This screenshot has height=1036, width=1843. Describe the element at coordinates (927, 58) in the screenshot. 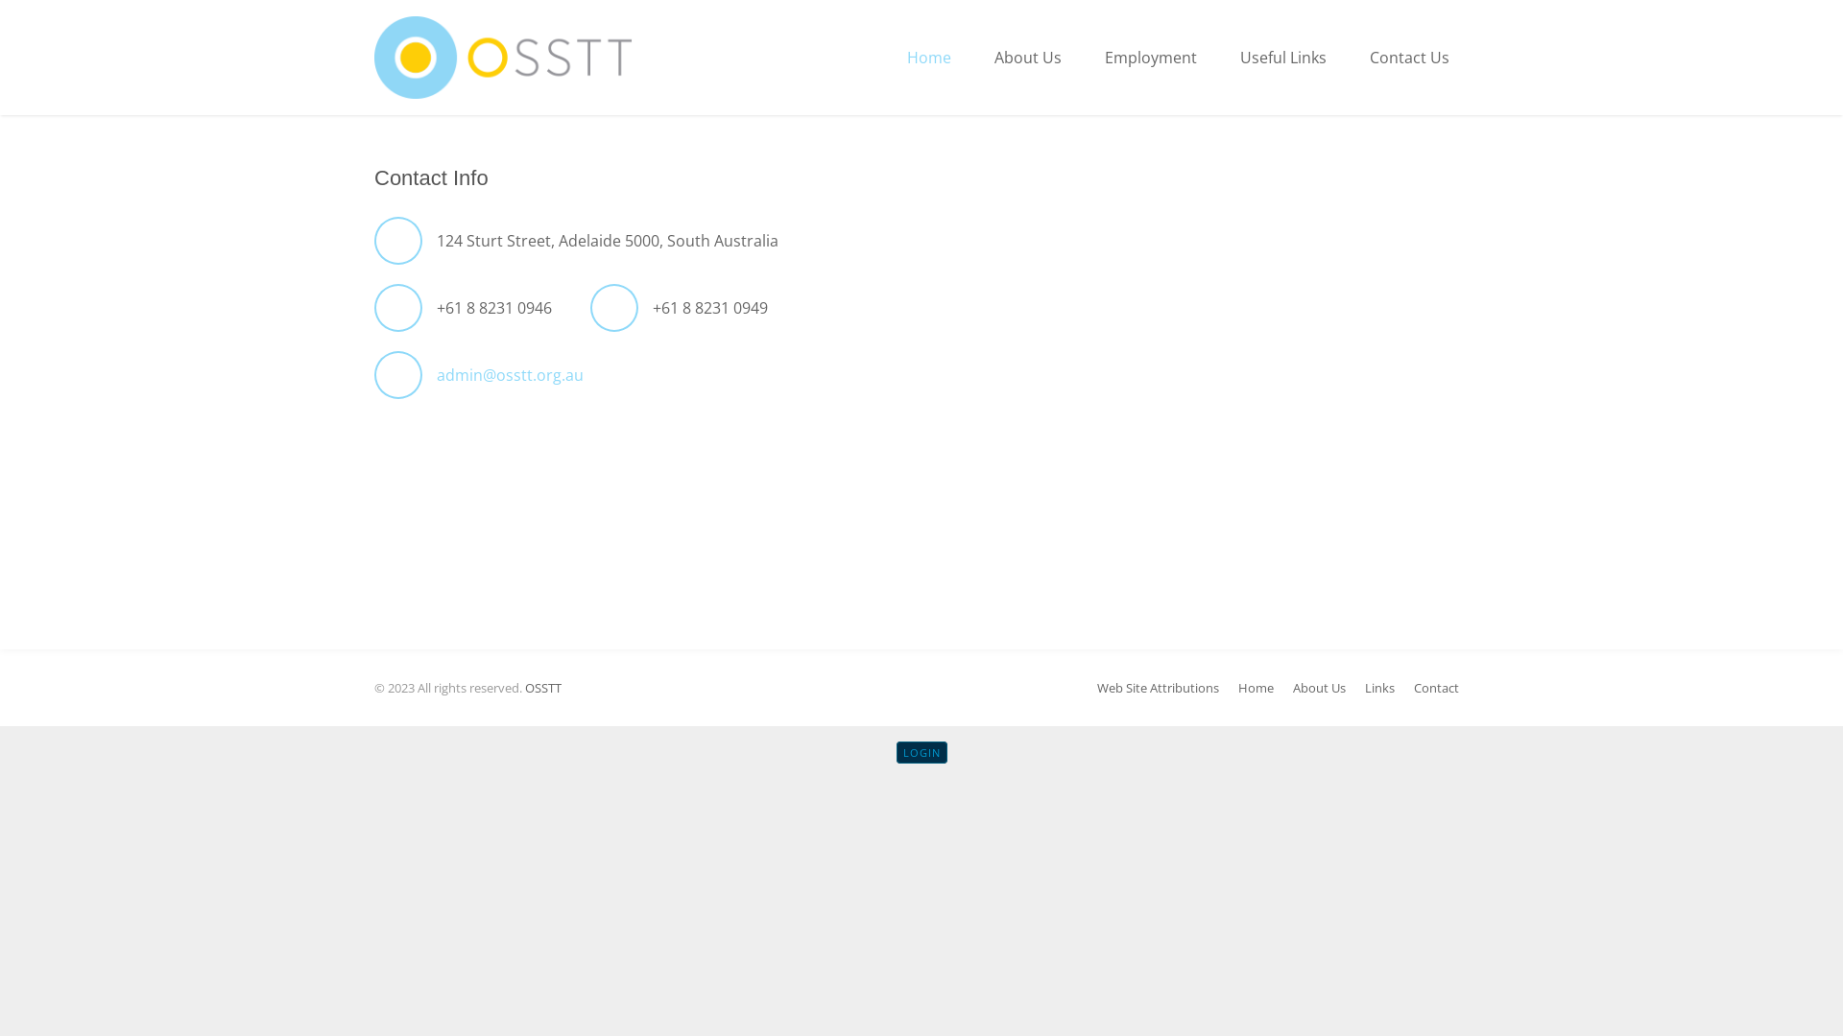

I see `Home` at that location.